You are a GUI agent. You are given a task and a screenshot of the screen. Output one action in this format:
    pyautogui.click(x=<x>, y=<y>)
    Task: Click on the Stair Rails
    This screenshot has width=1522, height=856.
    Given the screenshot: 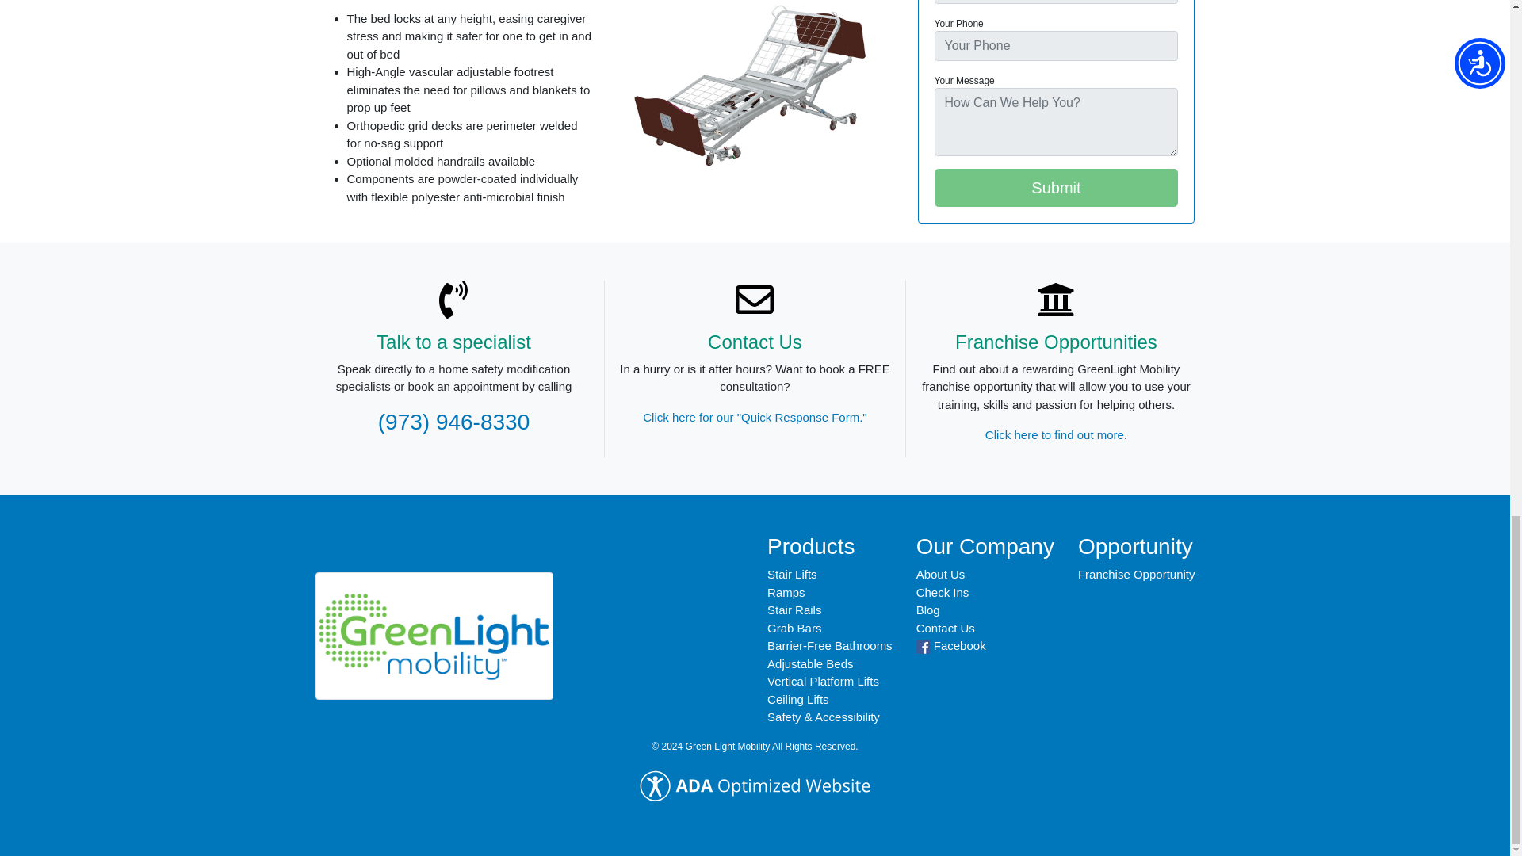 What is the action you would take?
    pyautogui.click(x=794, y=610)
    